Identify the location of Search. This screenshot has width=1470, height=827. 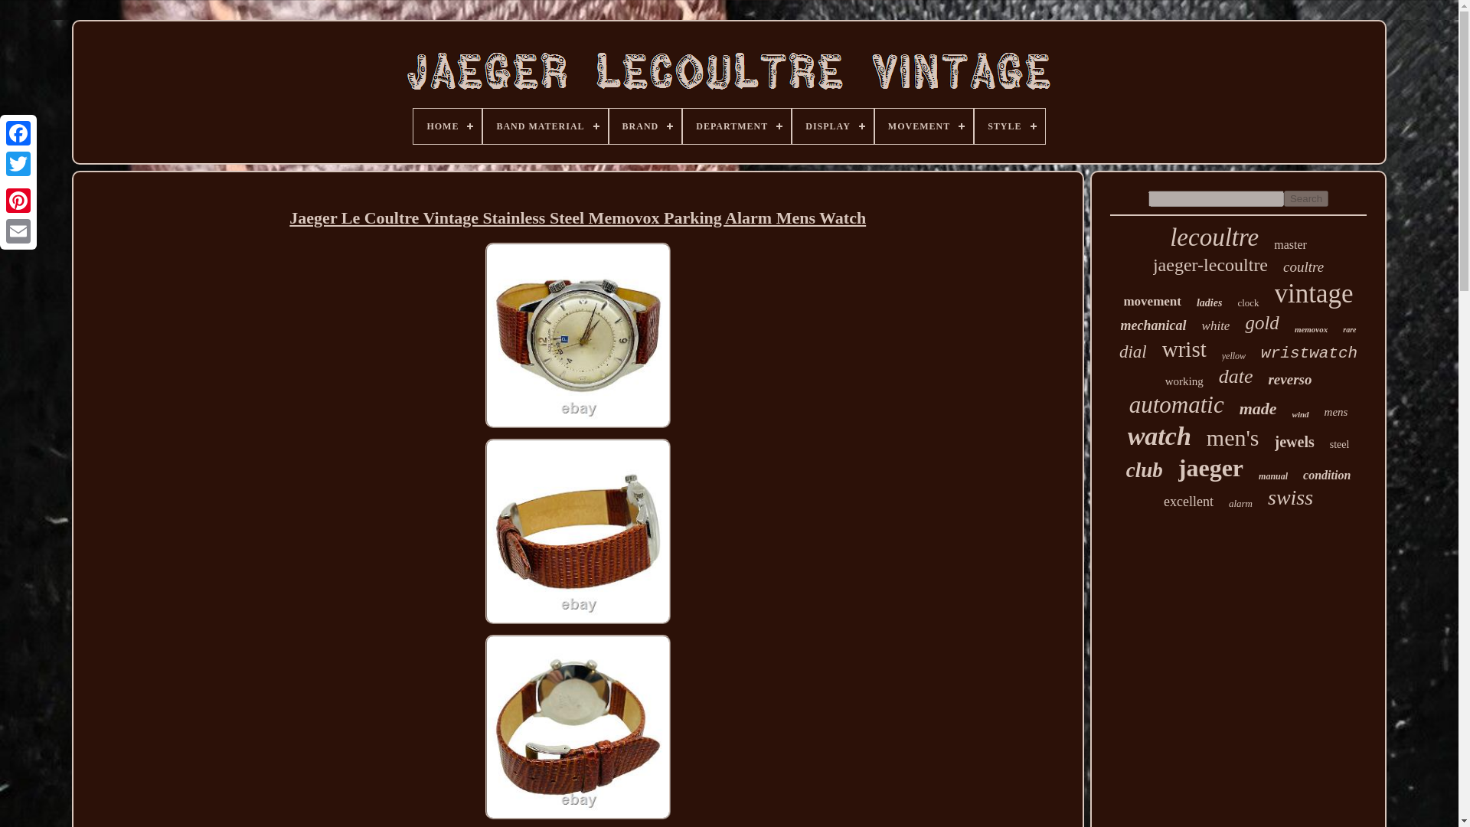
(1306, 199).